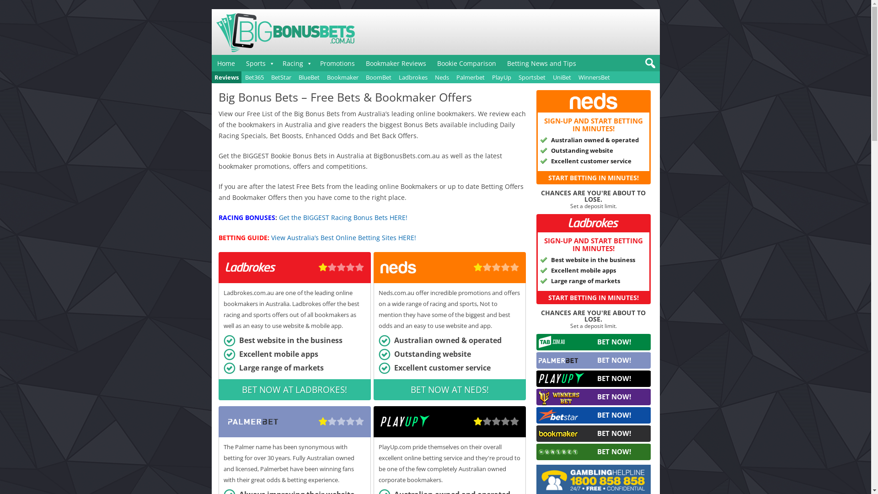 The width and height of the screenshot is (878, 494). I want to click on Racing, so click(296, 63).